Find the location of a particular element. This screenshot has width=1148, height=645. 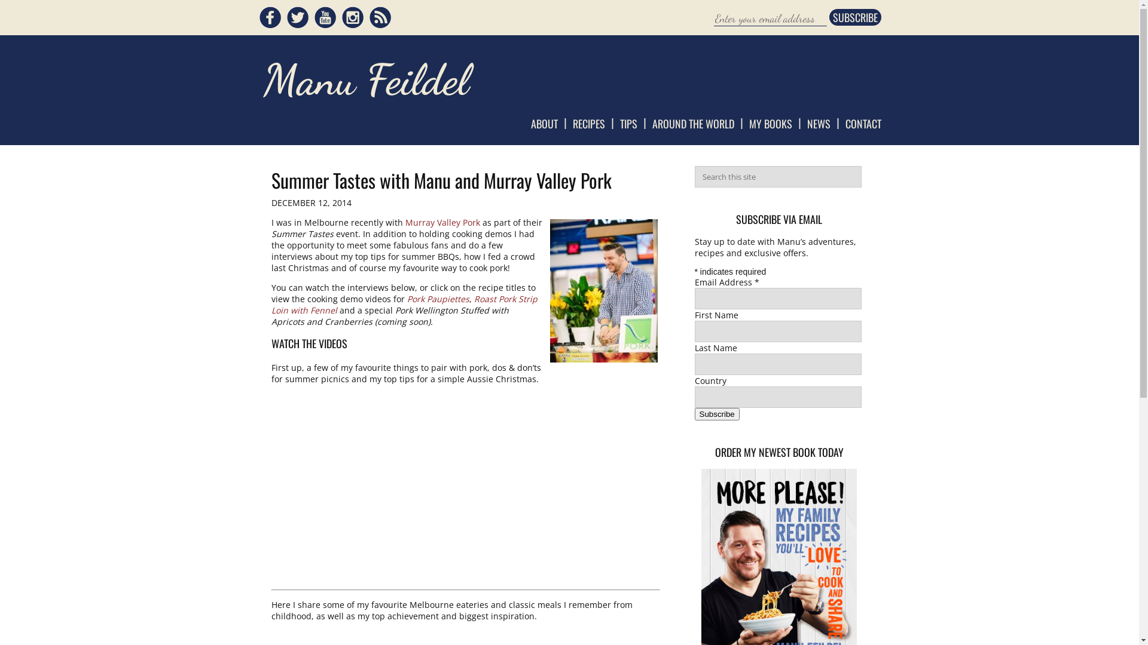

Roast Pork Strip Loin with Fennel is located at coordinates (404, 305).